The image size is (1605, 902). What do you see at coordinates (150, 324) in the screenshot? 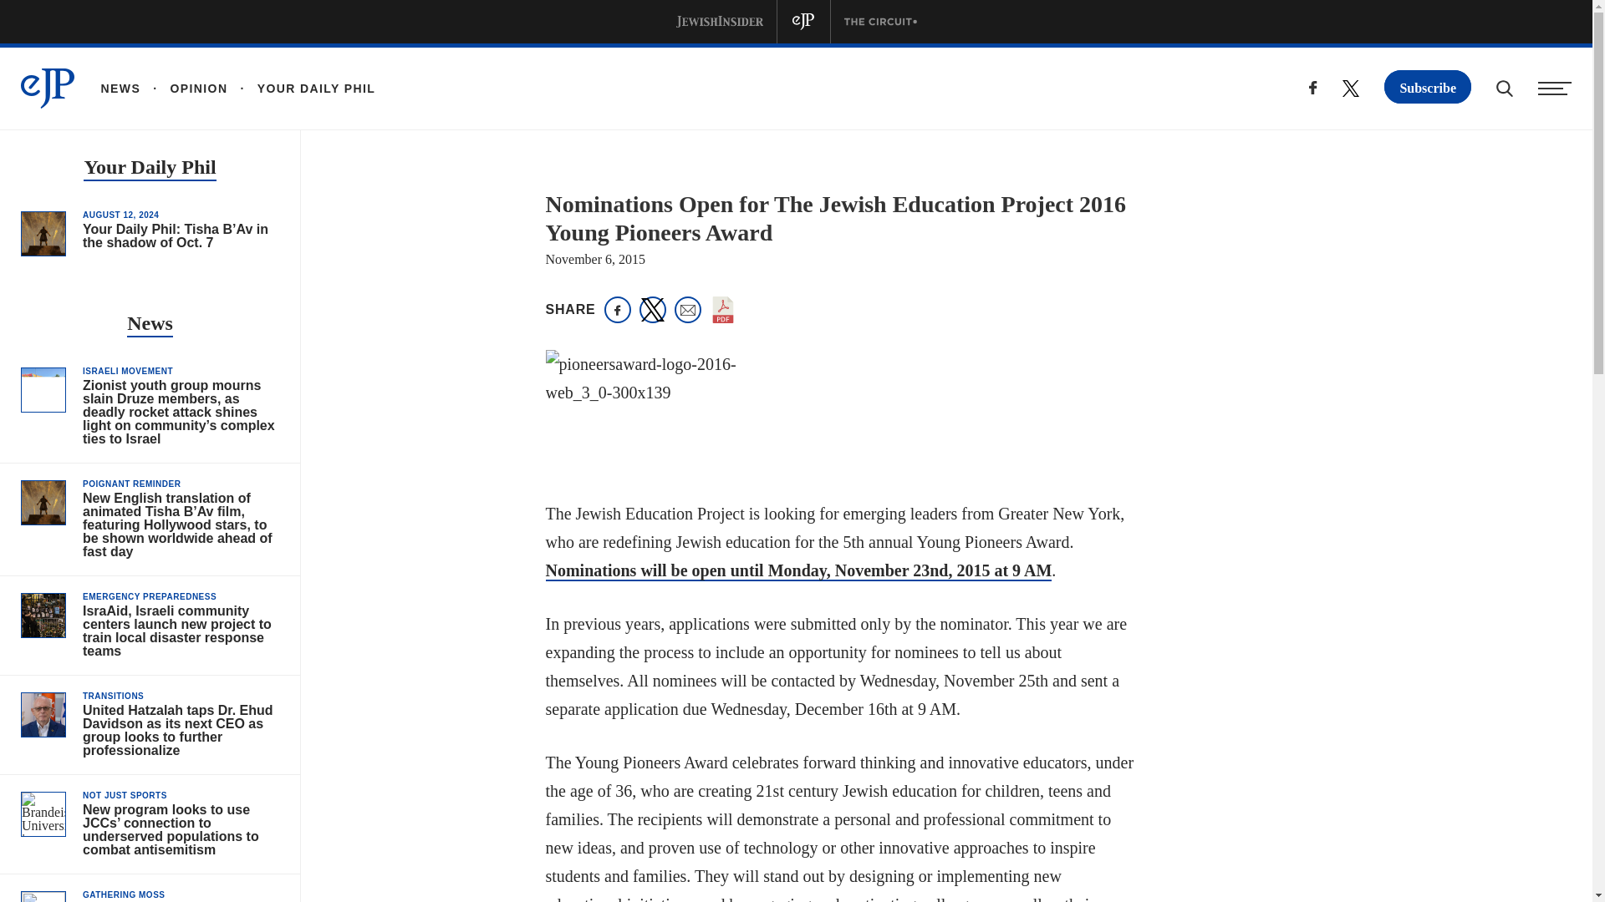
I see `News` at bounding box center [150, 324].